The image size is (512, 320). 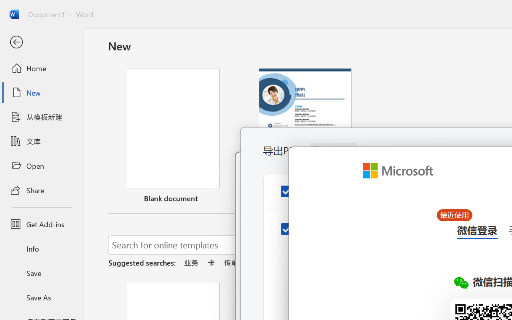 I want to click on Get Add-ins, so click(x=42, y=224).